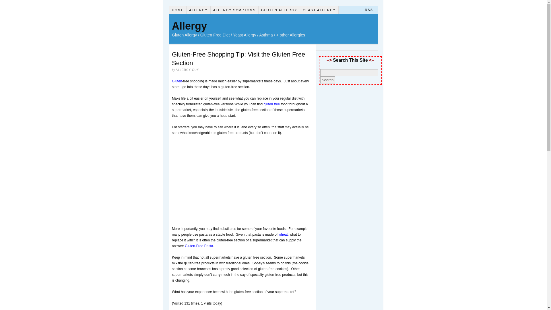  What do you see at coordinates (177, 81) in the screenshot?
I see `Gluten` at bounding box center [177, 81].